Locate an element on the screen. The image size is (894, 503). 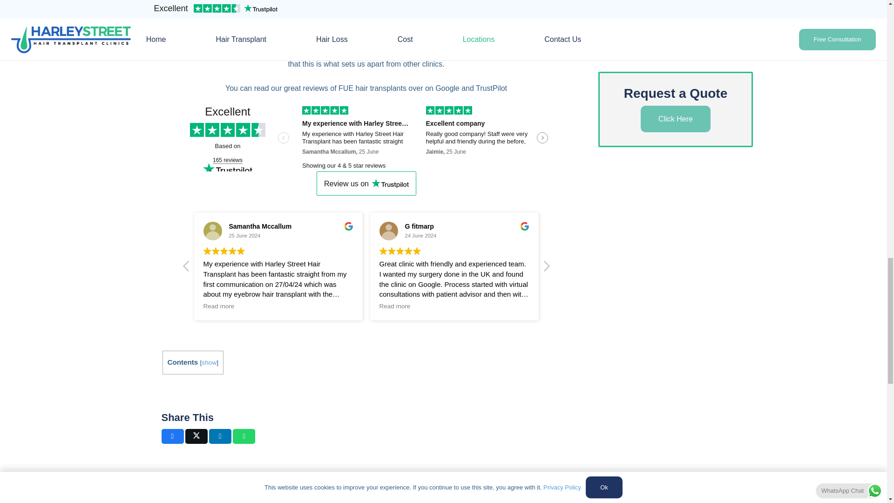
Customer reviews powered by Trustpilot is located at coordinates (366, 184).